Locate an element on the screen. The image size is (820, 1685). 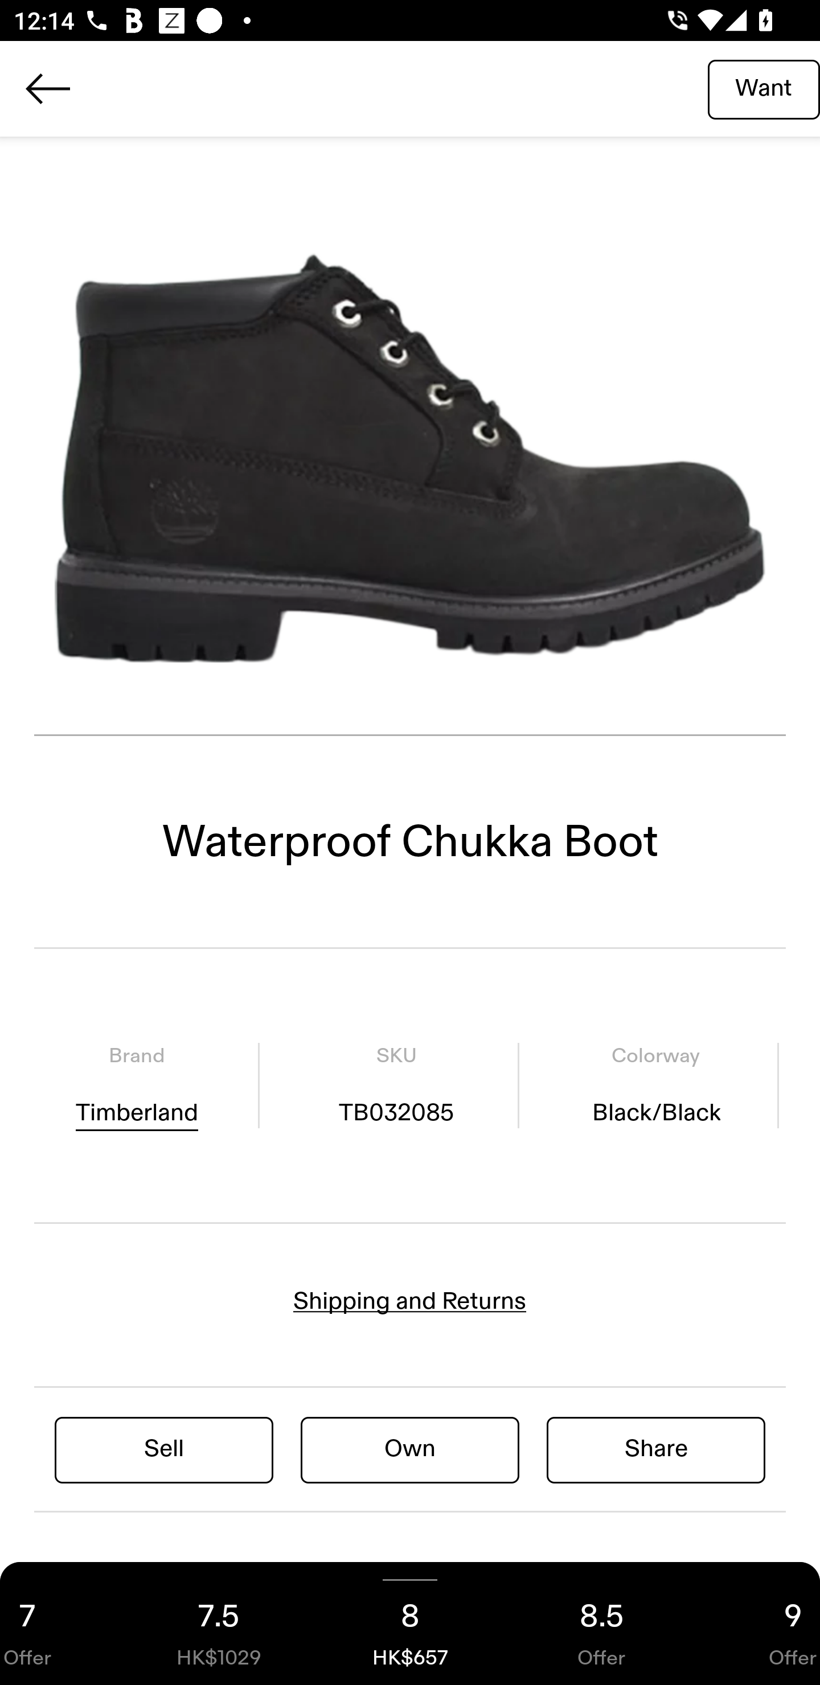
8.5 Offer is located at coordinates (601, 1624).